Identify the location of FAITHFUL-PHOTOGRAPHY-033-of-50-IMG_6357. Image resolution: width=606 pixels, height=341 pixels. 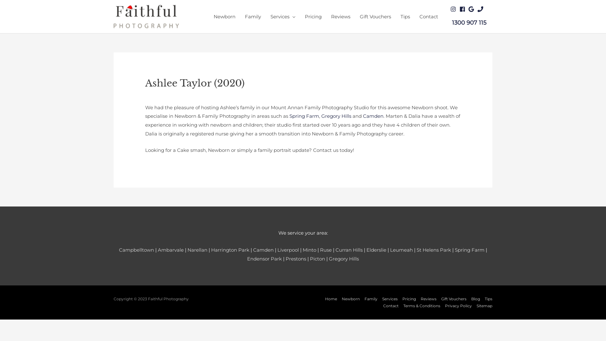
(176, 97).